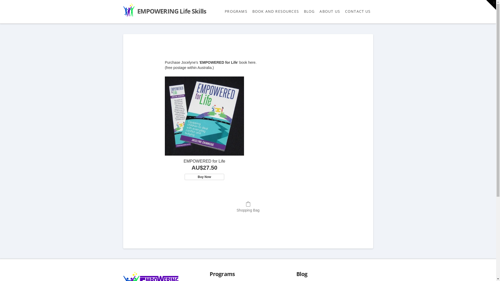 This screenshot has height=281, width=500. I want to click on BLOG, so click(309, 12).